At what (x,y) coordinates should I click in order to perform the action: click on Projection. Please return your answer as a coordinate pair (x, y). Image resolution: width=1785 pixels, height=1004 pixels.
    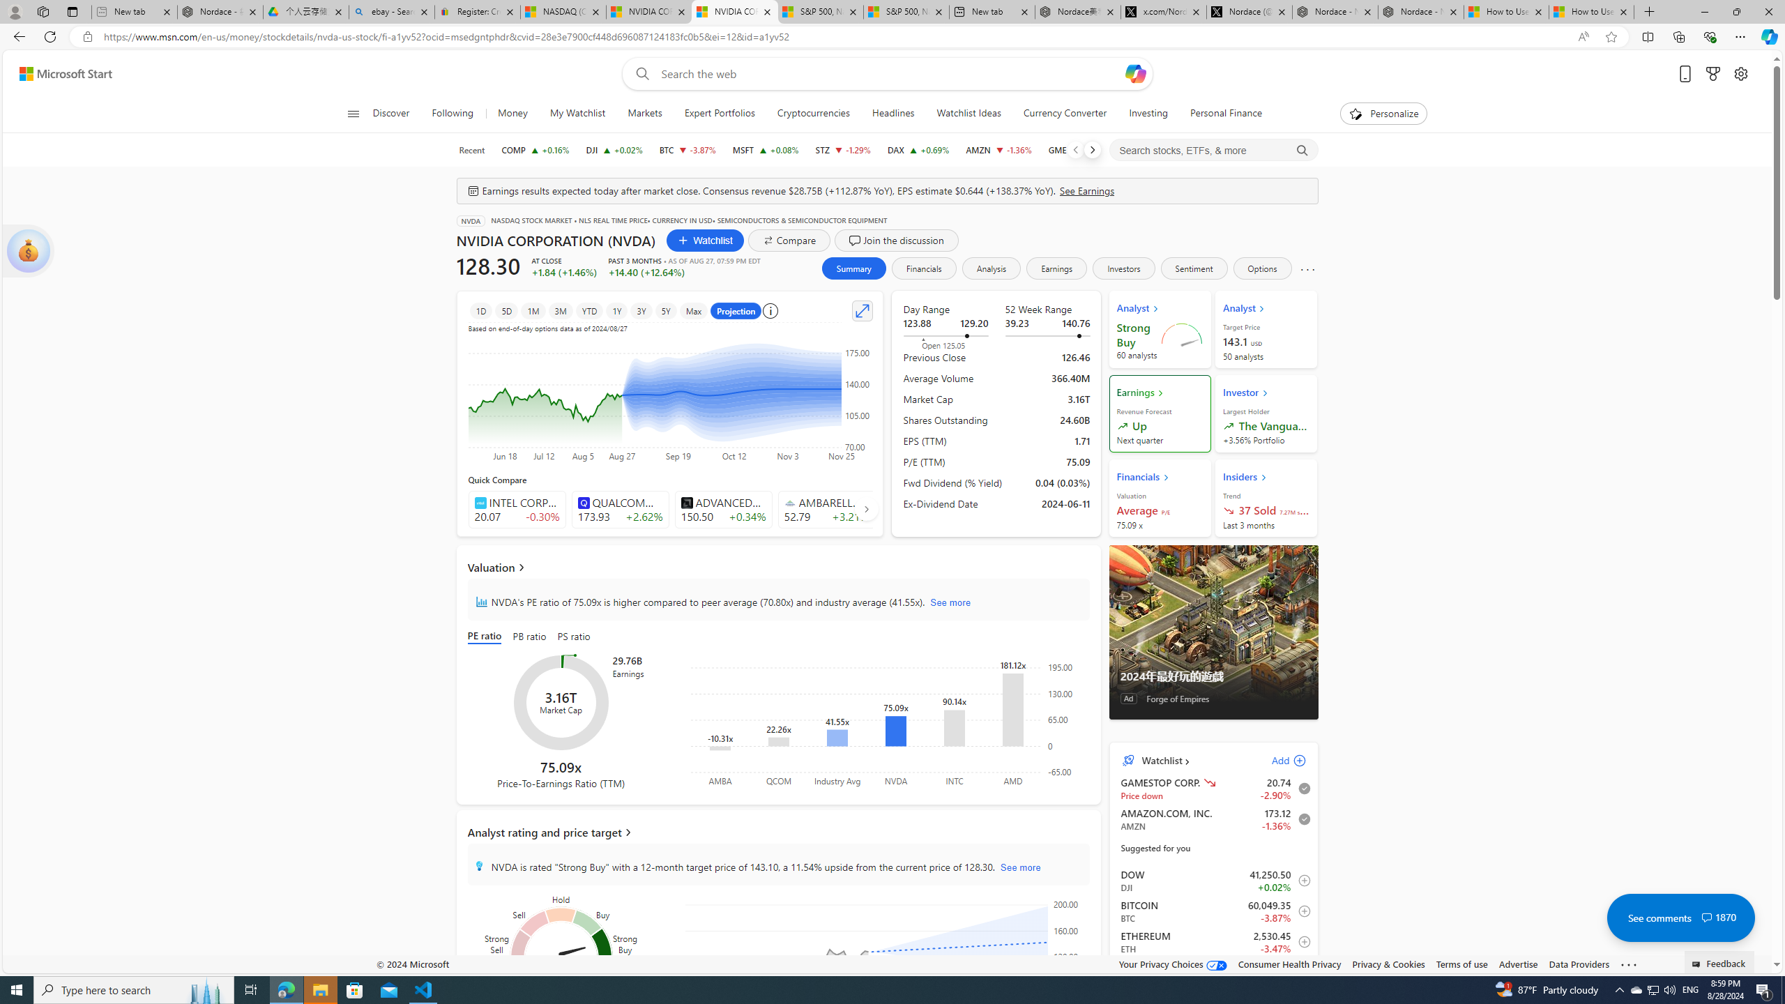
    Looking at the image, I should click on (736, 310).